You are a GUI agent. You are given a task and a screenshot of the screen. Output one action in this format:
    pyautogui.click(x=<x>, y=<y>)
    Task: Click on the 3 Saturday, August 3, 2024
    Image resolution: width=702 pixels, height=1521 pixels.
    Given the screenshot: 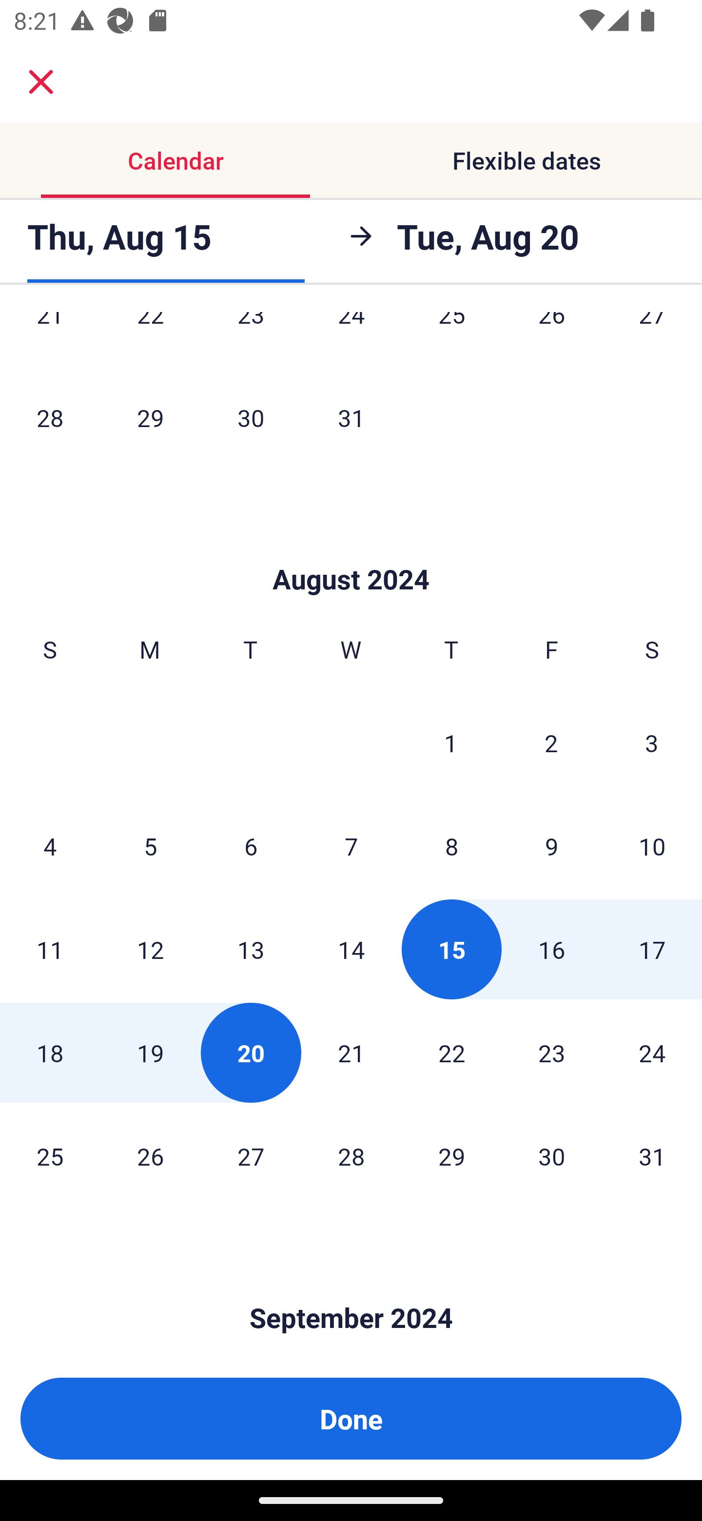 What is the action you would take?
    pyautogui.click(x=652, y=742)
    